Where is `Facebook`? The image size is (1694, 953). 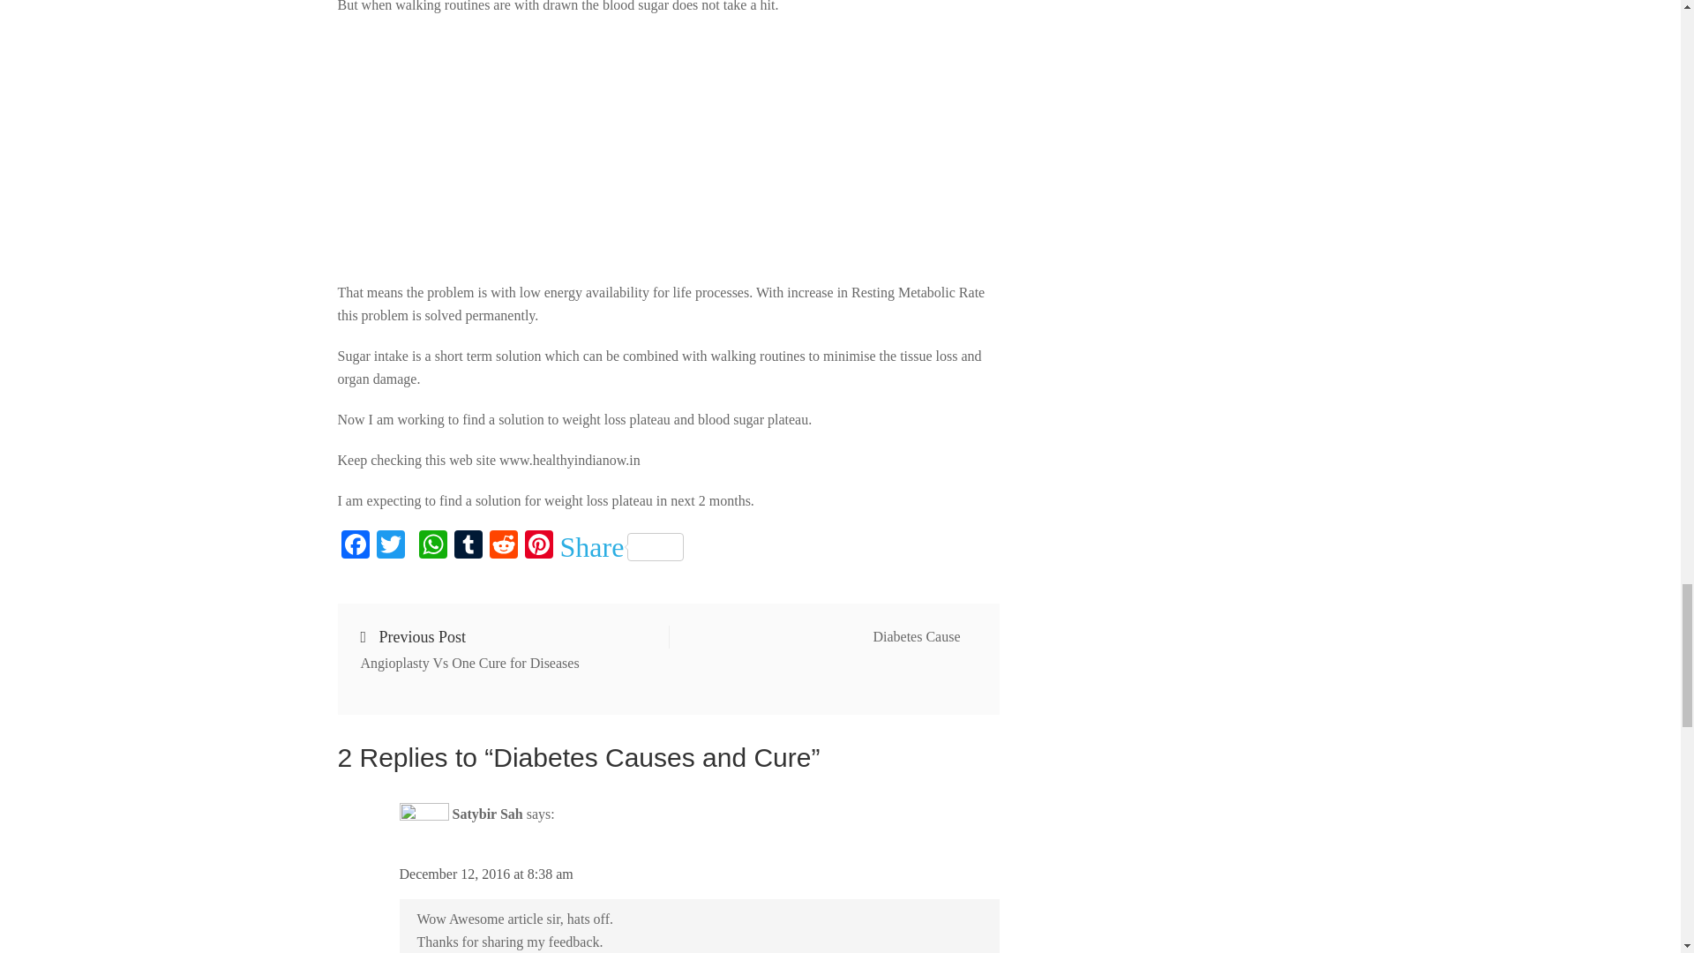
Facebook is located at coordinates (355, 546).